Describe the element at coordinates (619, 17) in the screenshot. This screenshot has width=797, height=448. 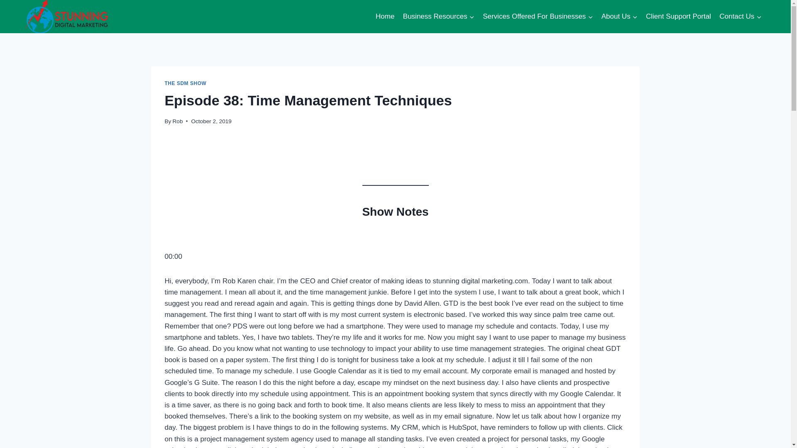
I see `About Us` at that location.